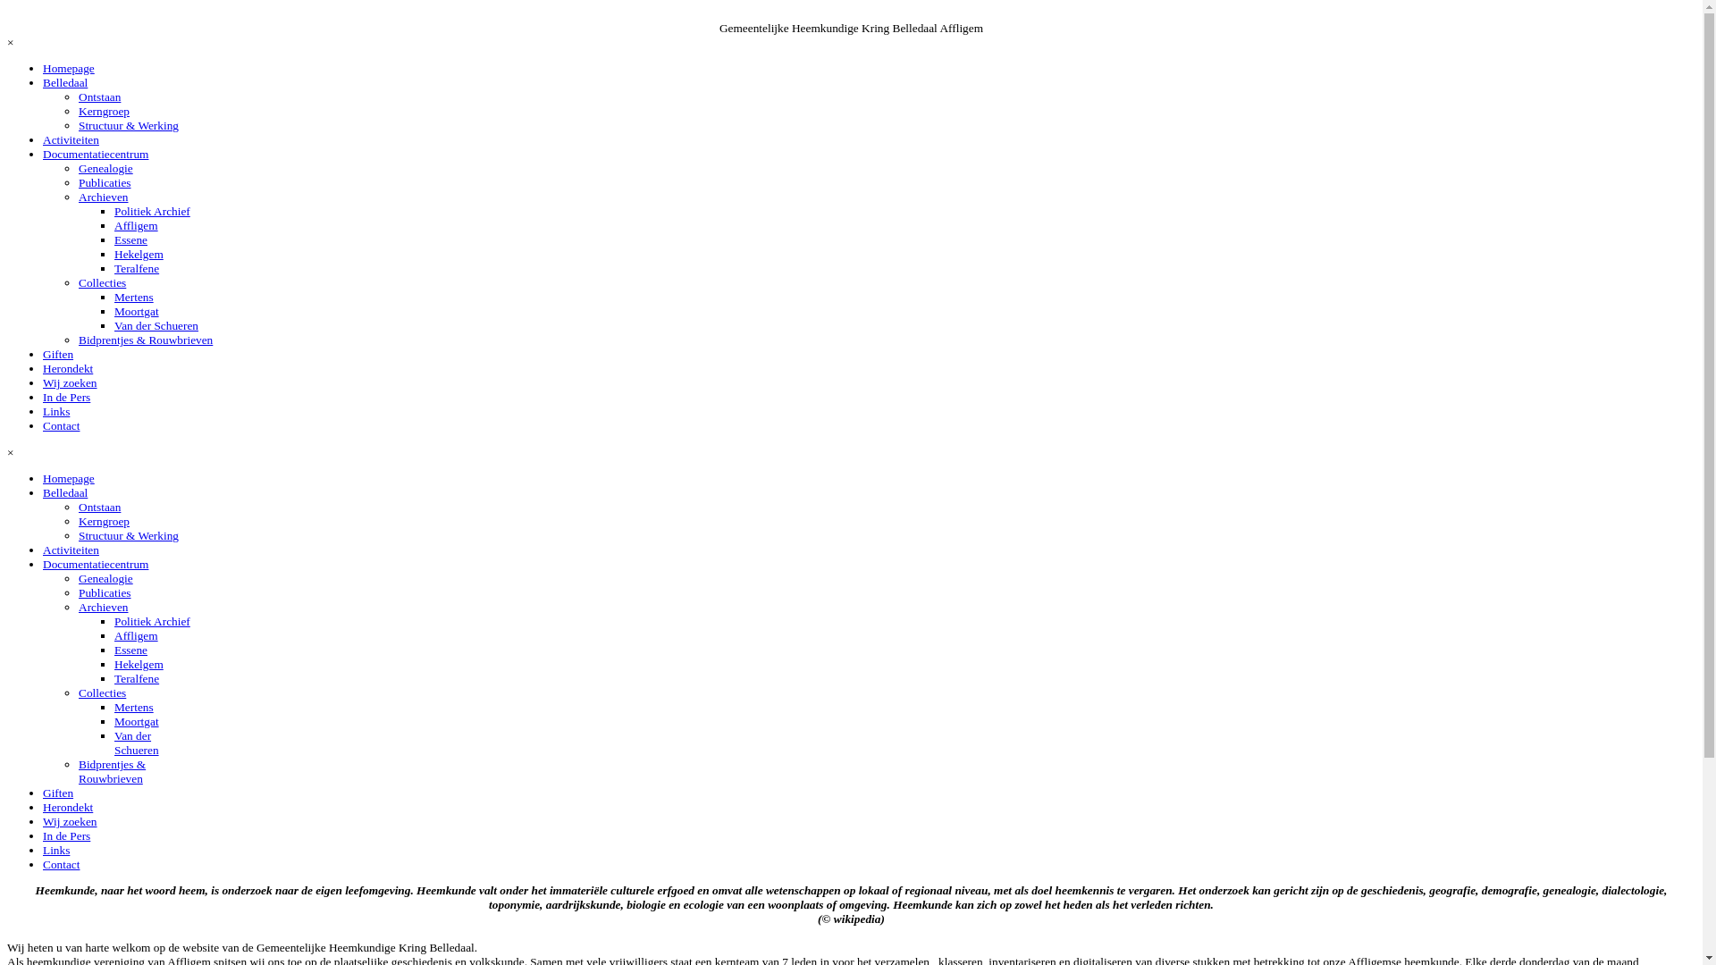  Describe the element at coordinates (137, 311) in the screenshot. I see `Moortgat` at that location.